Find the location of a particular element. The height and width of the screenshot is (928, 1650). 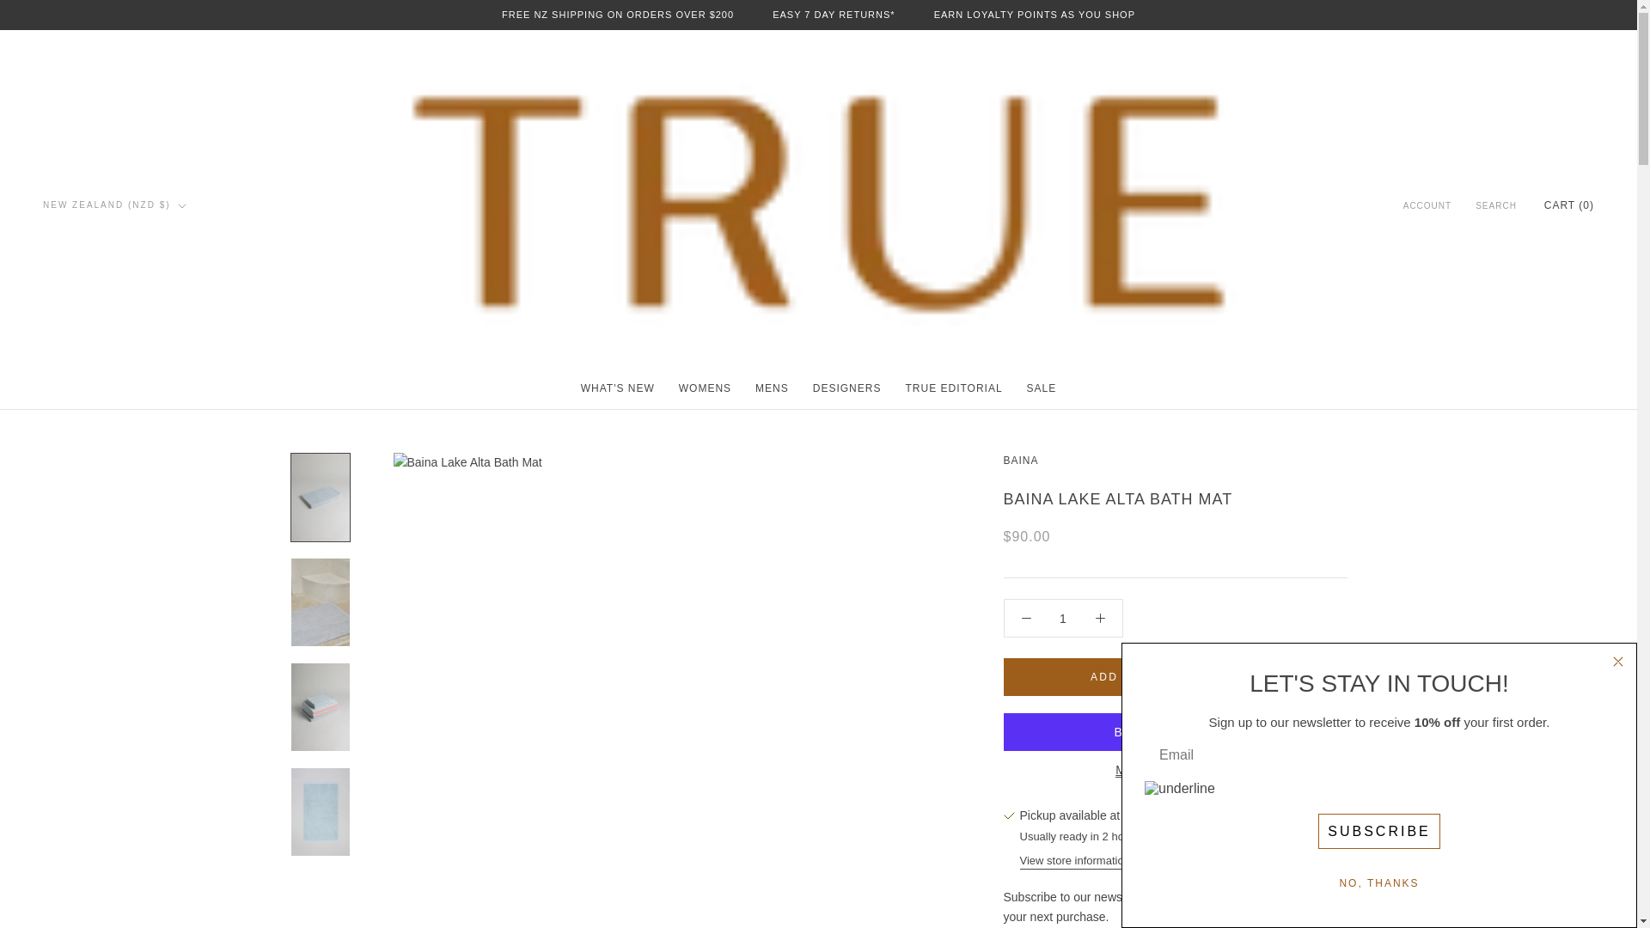

Shopify online store chat is located at coordinates (1592, 886).